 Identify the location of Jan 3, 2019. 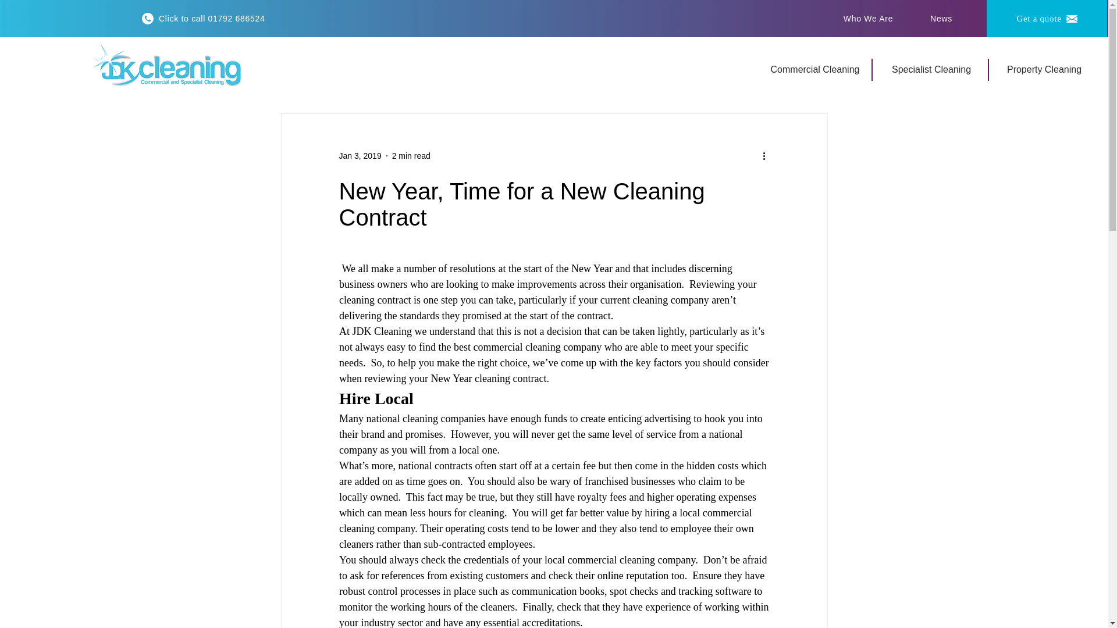
(360, 156).